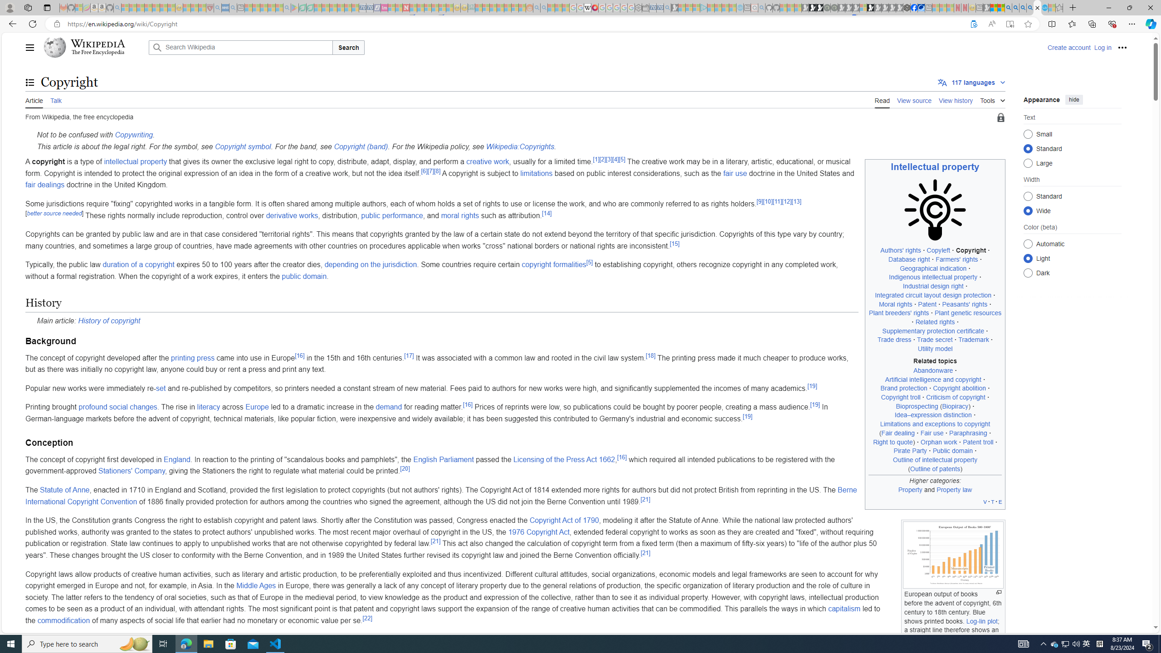 The image size is (1161, 653). What do you see at coordinates (893, 442) in the screenshot?
I see `Right to quote` at bounding box center [893, 442].